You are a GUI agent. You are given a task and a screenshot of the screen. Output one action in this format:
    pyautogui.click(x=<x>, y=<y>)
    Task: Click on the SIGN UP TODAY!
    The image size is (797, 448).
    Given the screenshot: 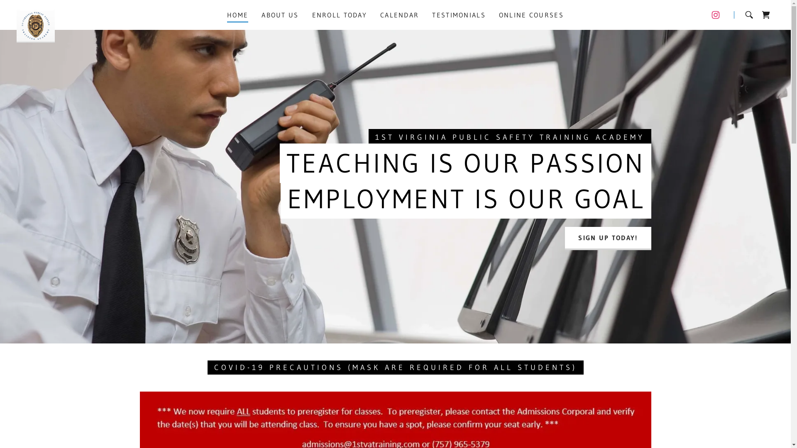 What is the action you would take?
    pyautogui.click(x=608, y=239)
    